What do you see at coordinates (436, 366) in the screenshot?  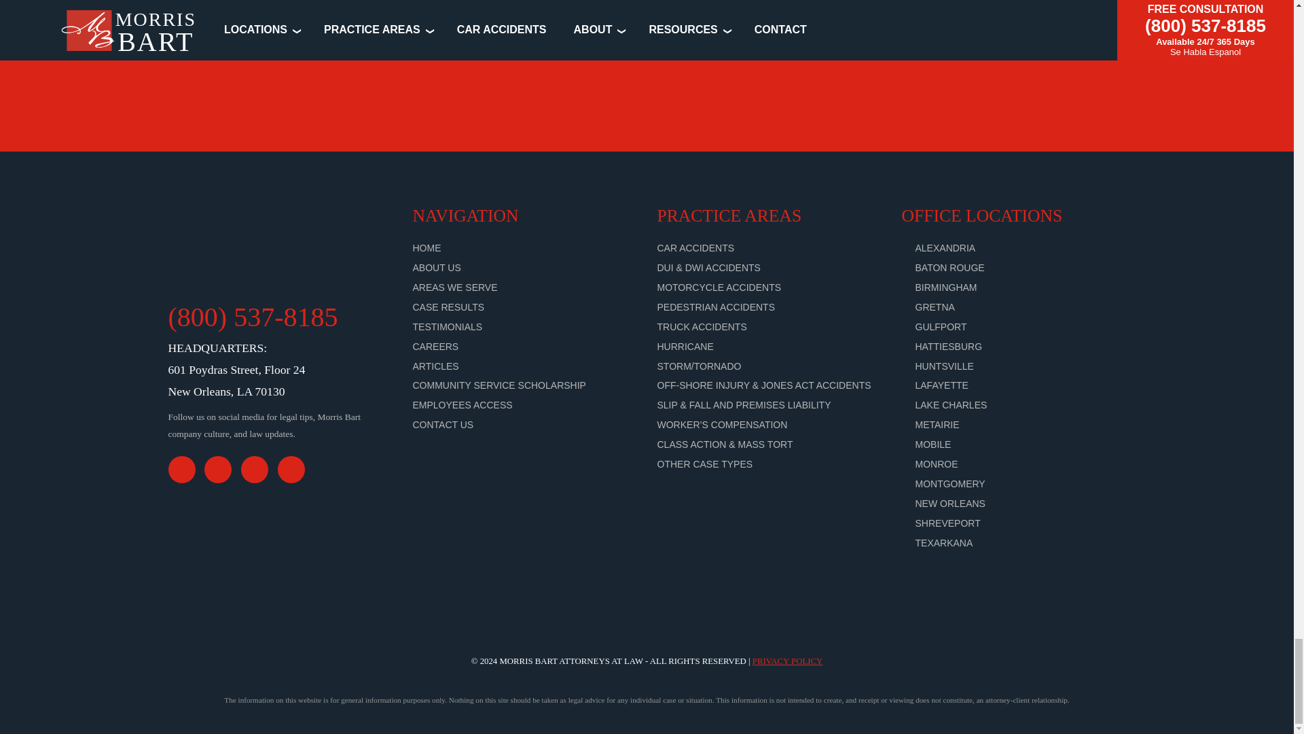 I see `Articles` at bounding box center [436, 366].